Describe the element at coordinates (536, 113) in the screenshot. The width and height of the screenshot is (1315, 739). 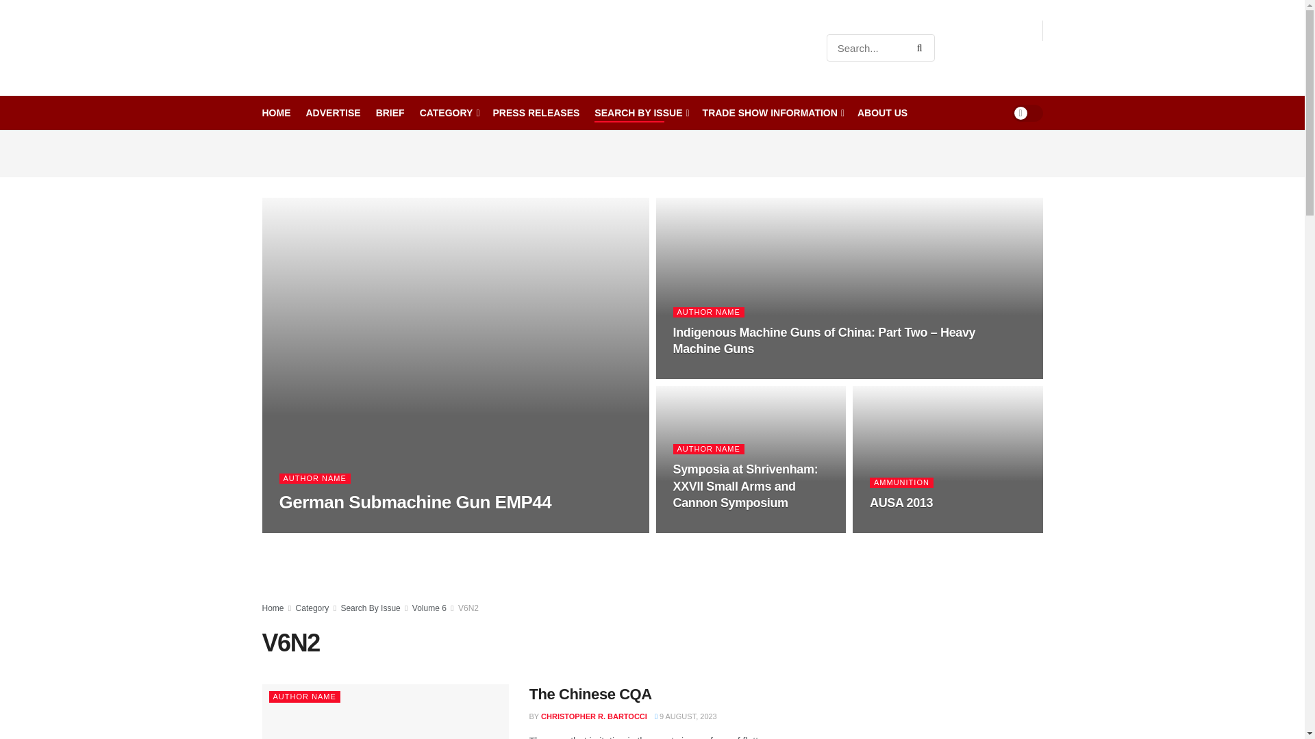
I see `PRESS RELEASES` at that location.